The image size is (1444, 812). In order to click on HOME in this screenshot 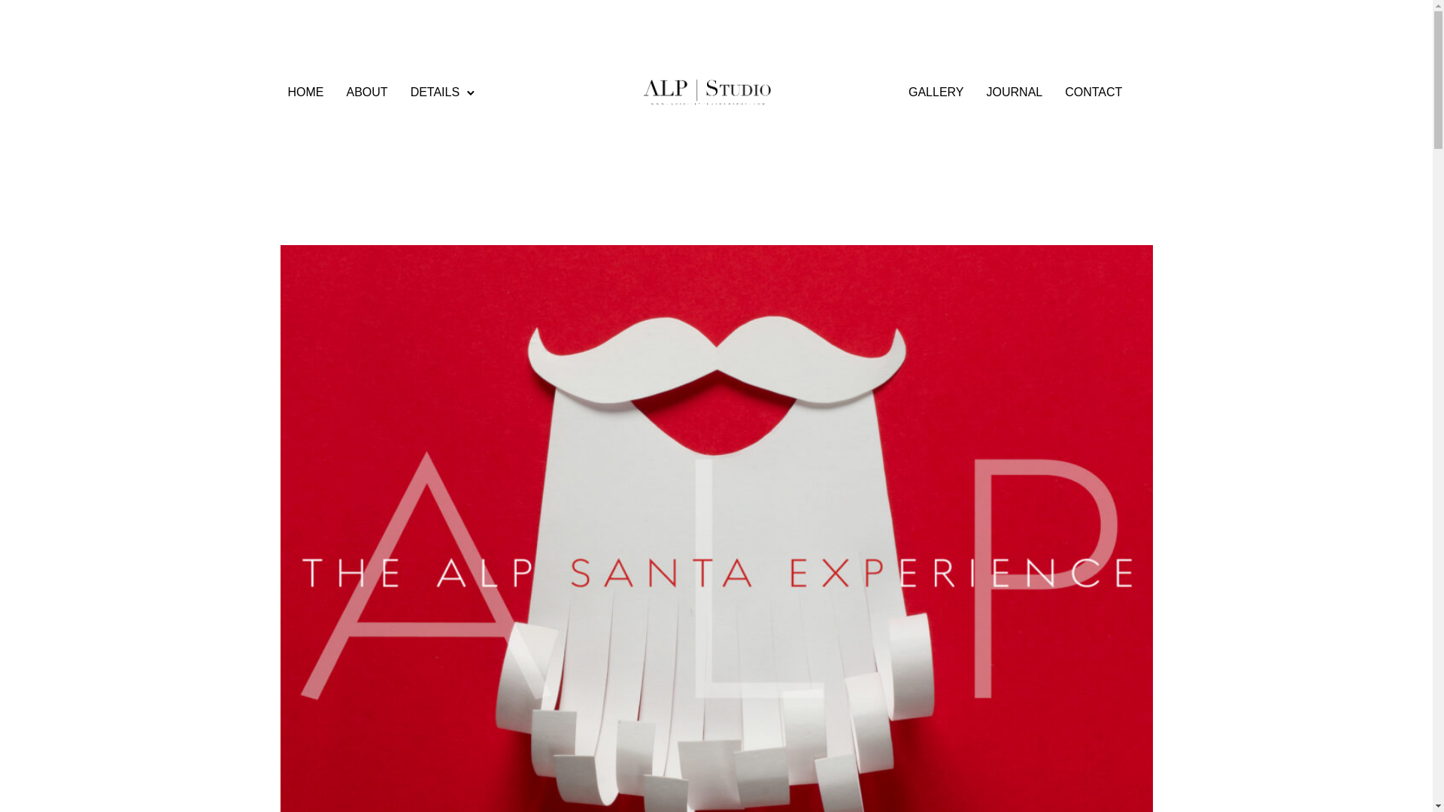, I will do `click(305, 92)`.